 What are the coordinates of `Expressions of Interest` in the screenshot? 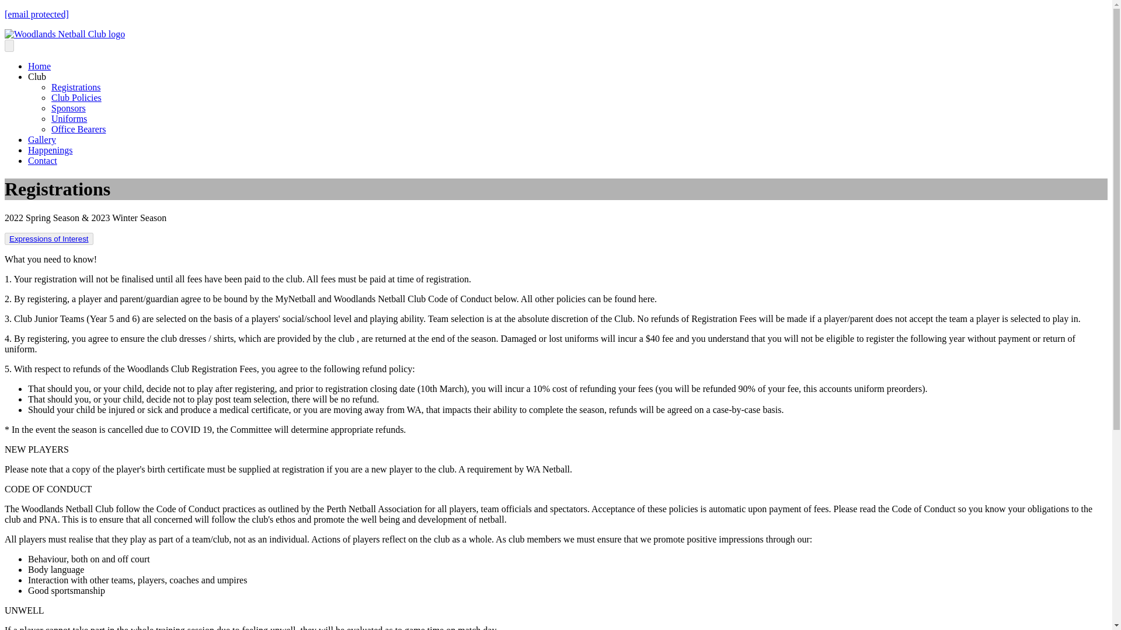 It's located at (48, 239).